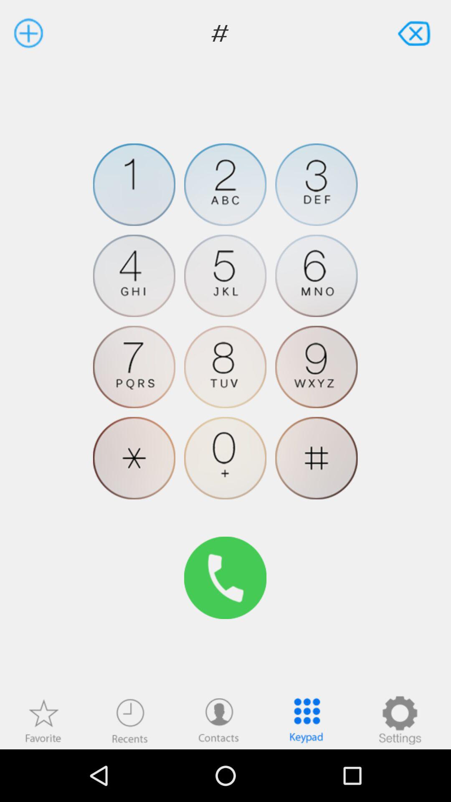  I want to click on to close the dial pad, so click(415, 33).